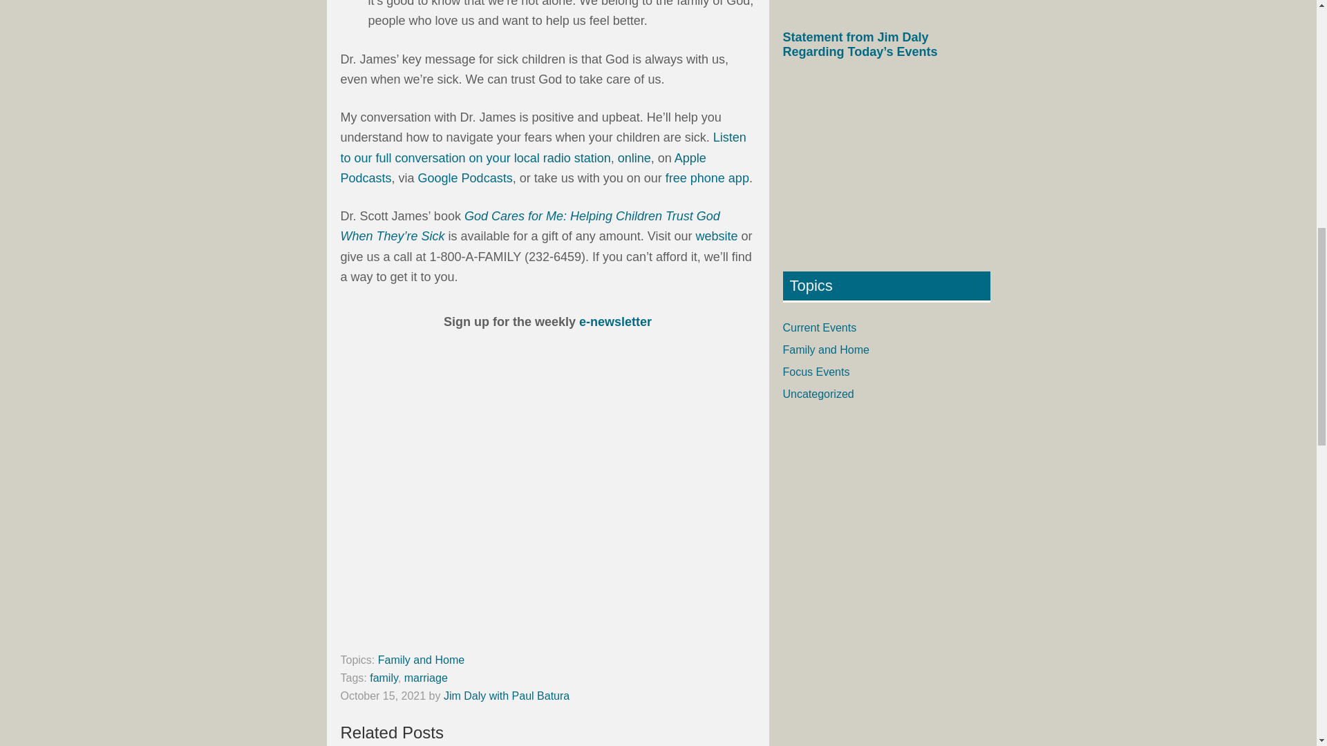 The height and width of the screenshot is (746, 1327). What do you see at coordinates (615, 322) in the screenshot?
I see `e-newsletter` at bounding box center [615, 322].